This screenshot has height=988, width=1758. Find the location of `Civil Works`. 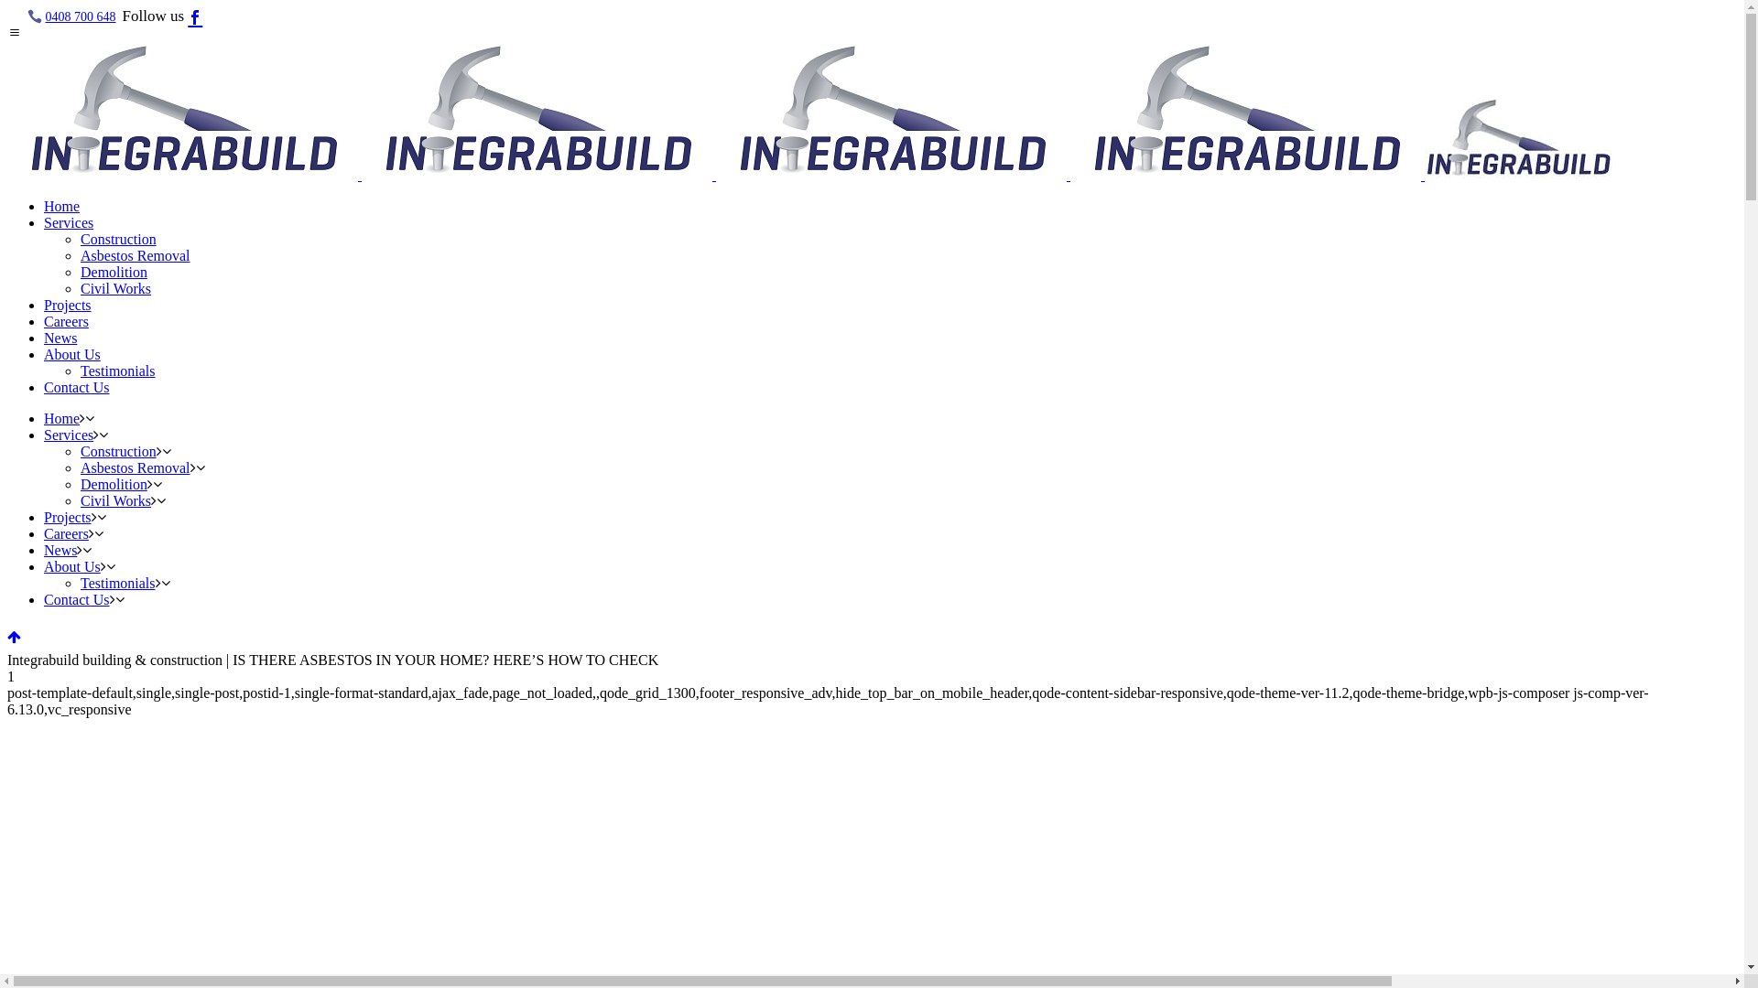

Civil Works is located at coordinates (115, 289).